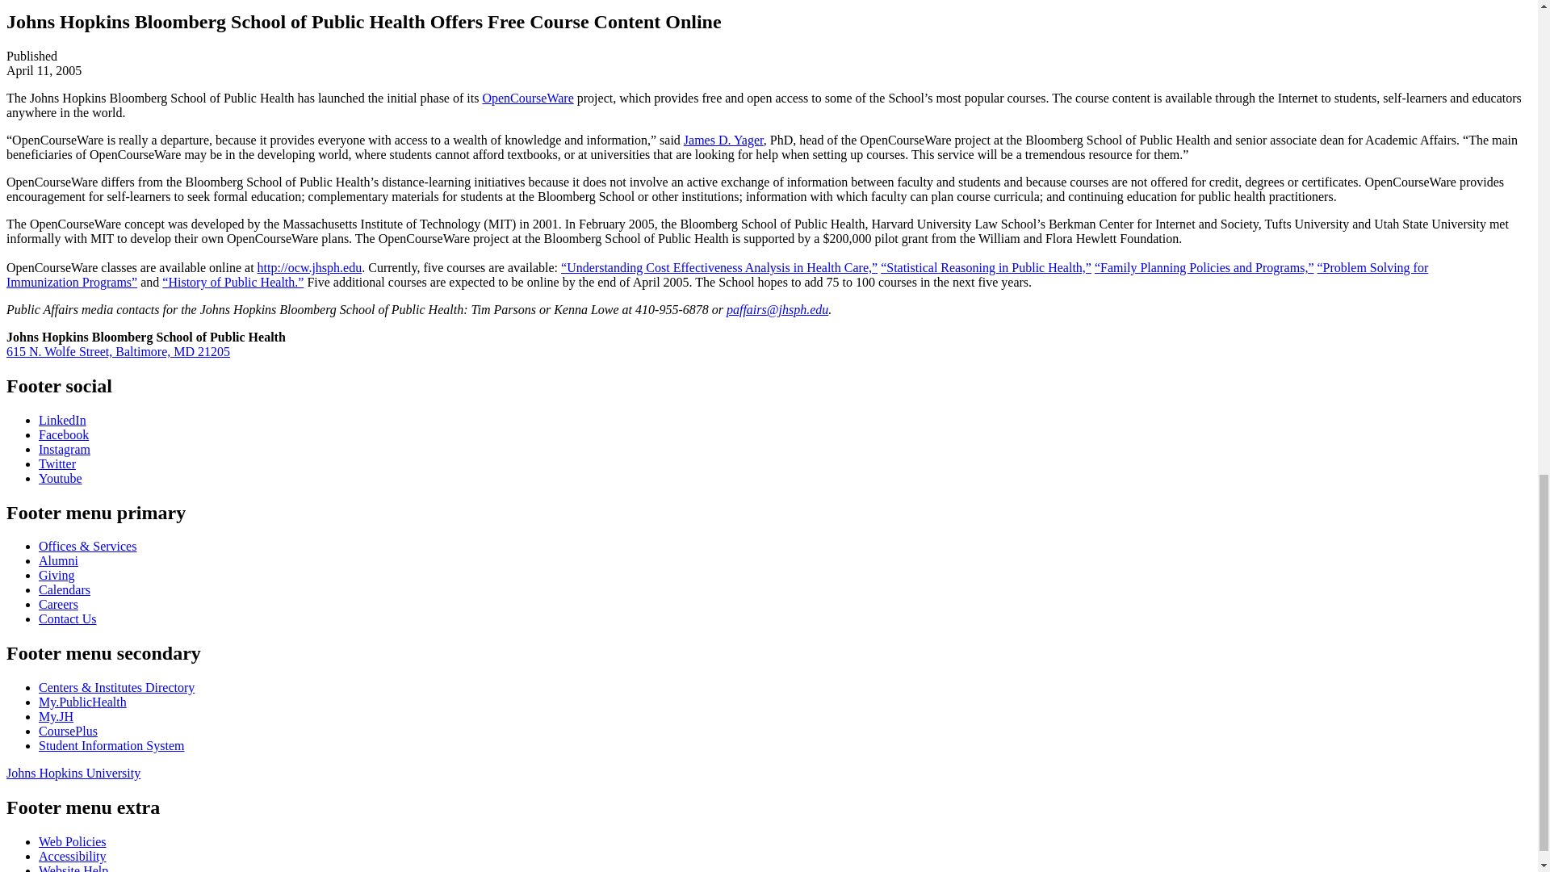 The width and height of the screenshot is (1550, 872). I want to click on Statistical Reasoning in Public Health, so click(985, 267).